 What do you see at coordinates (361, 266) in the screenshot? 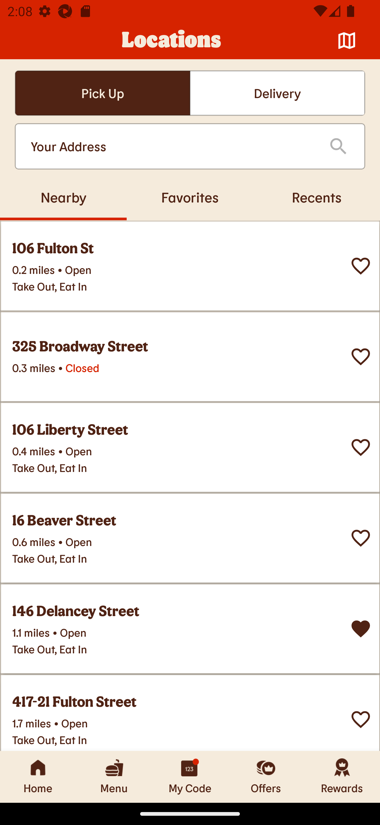
I see `Set this restaurant as a favorite ` at bounding box center [361, 266].